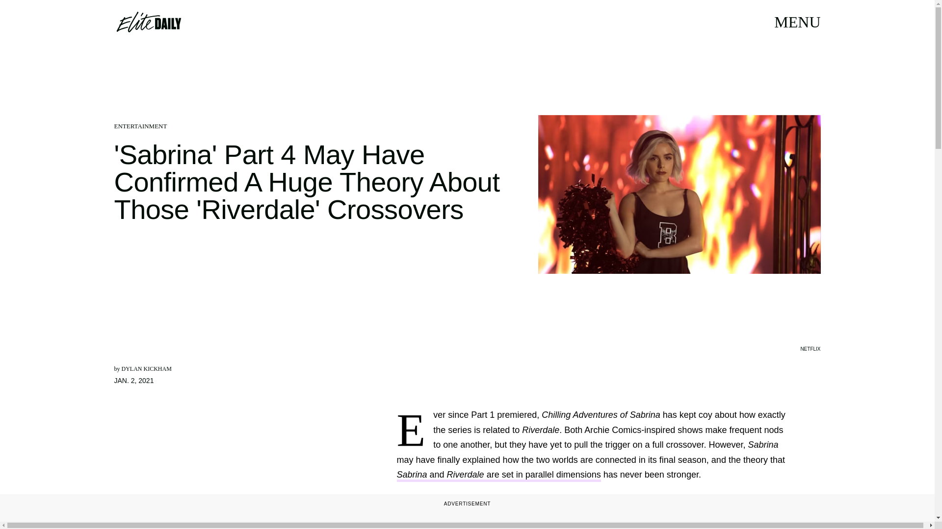 The width and height of the screenshot is (942, 529). What do you see at coordinates (498, 476) in the screenshot?
I see `Sabrina and Riverdale are set in parallel dimensions` at bounding box center [498, 476].